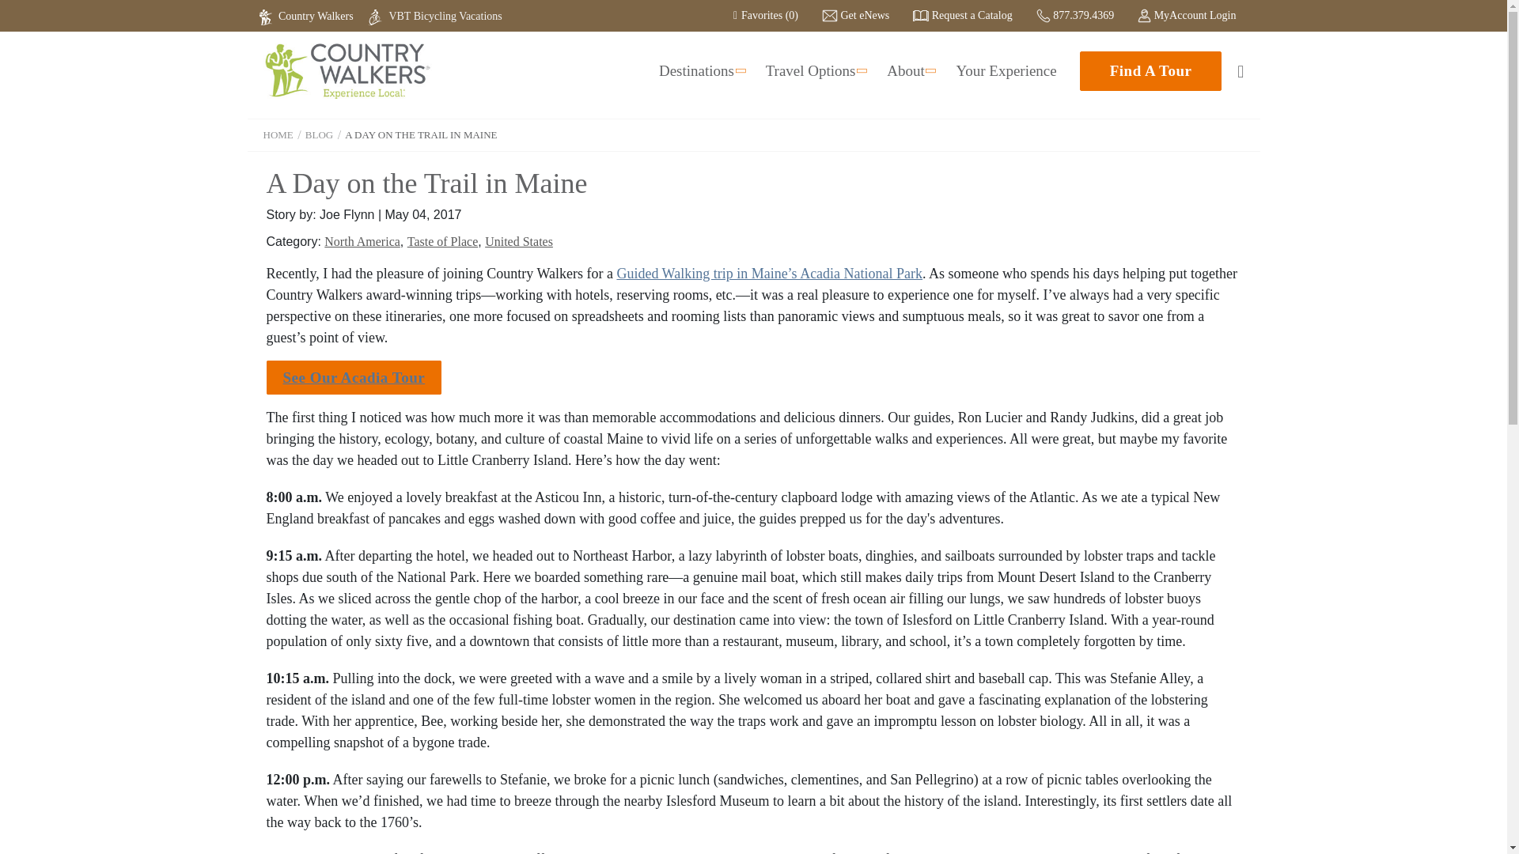 The width and height of the screenshot is (1519, 854). I want to click on Your Experience, so click(1005, 70).